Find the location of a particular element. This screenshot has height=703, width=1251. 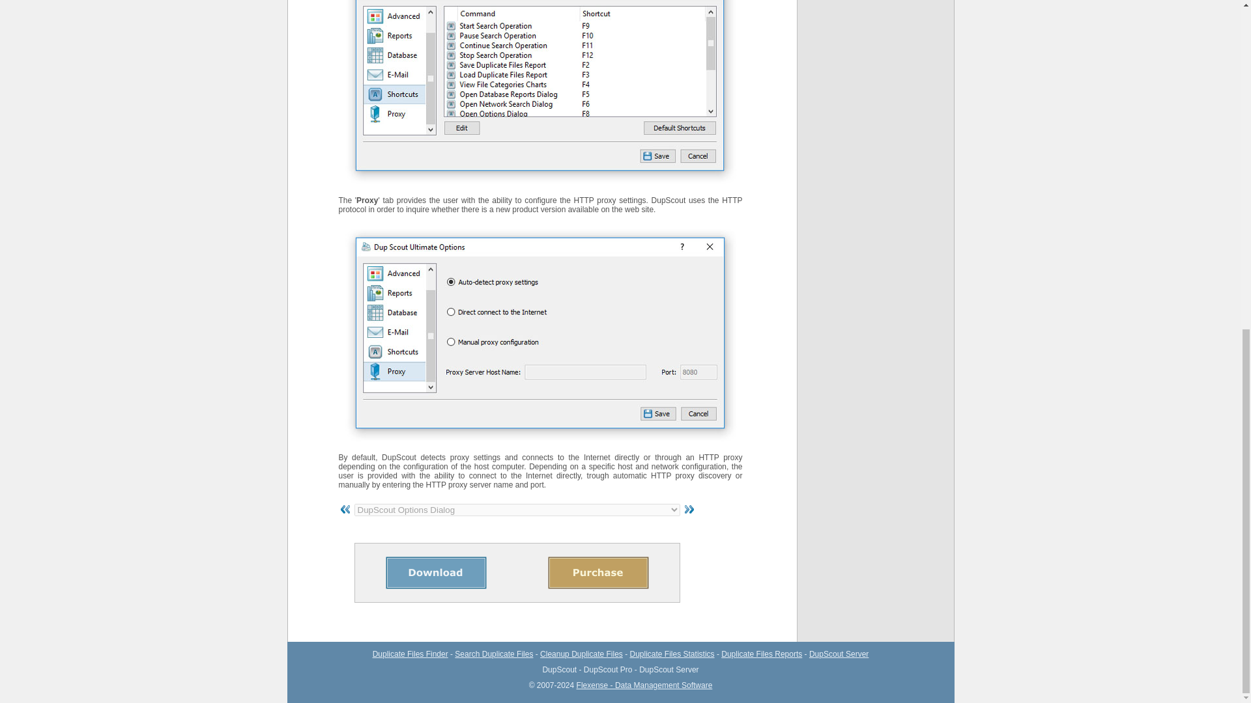

Cleanup Duplicate Files is located at coordinates (581, 654).